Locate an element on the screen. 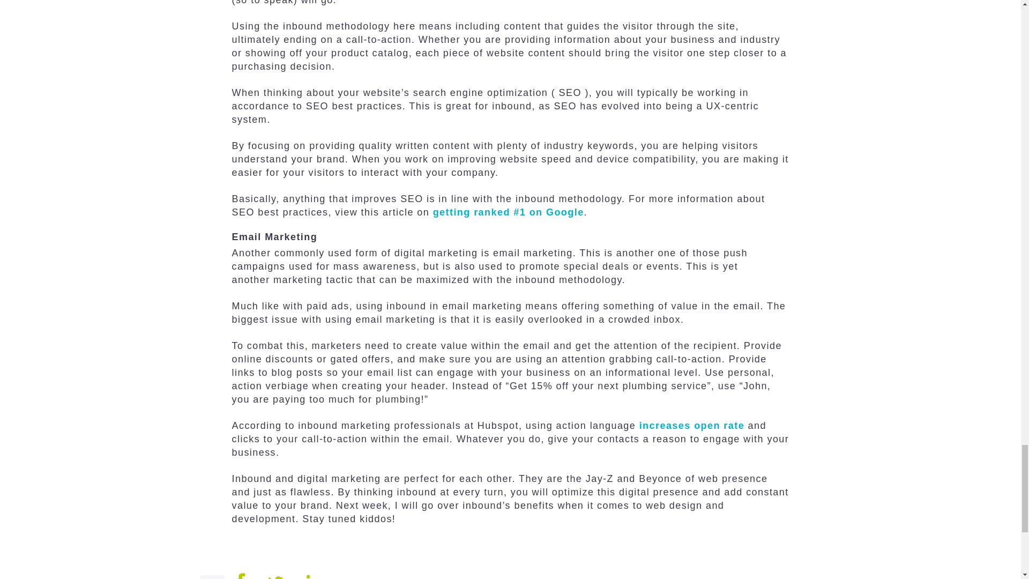  increases open rate is located at coordinates (691, 426).